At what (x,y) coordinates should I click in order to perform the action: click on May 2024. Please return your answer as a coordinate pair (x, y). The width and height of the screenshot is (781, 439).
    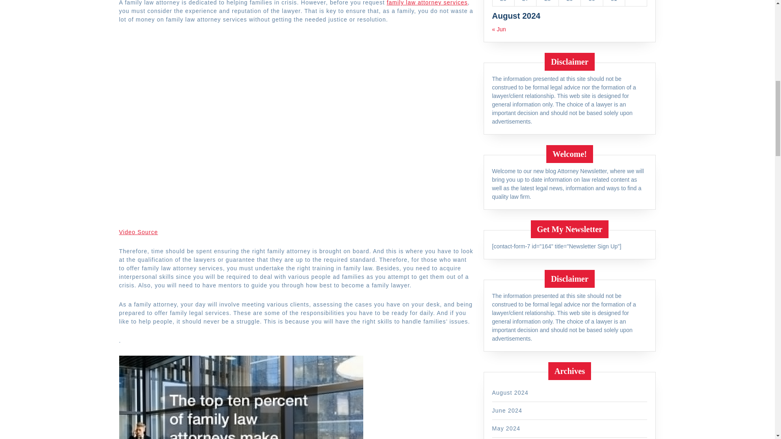
    Looking at the image, I should click on (506, 428).